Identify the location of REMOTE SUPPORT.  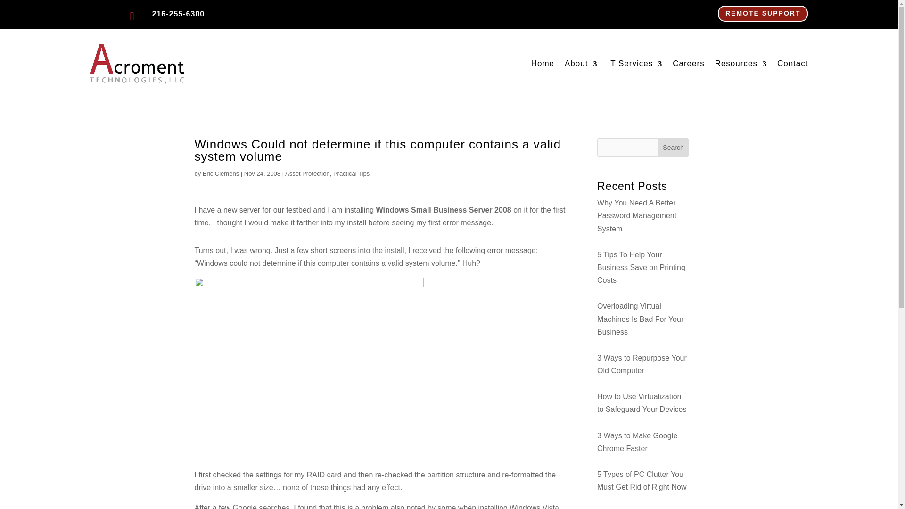
(763, 13).